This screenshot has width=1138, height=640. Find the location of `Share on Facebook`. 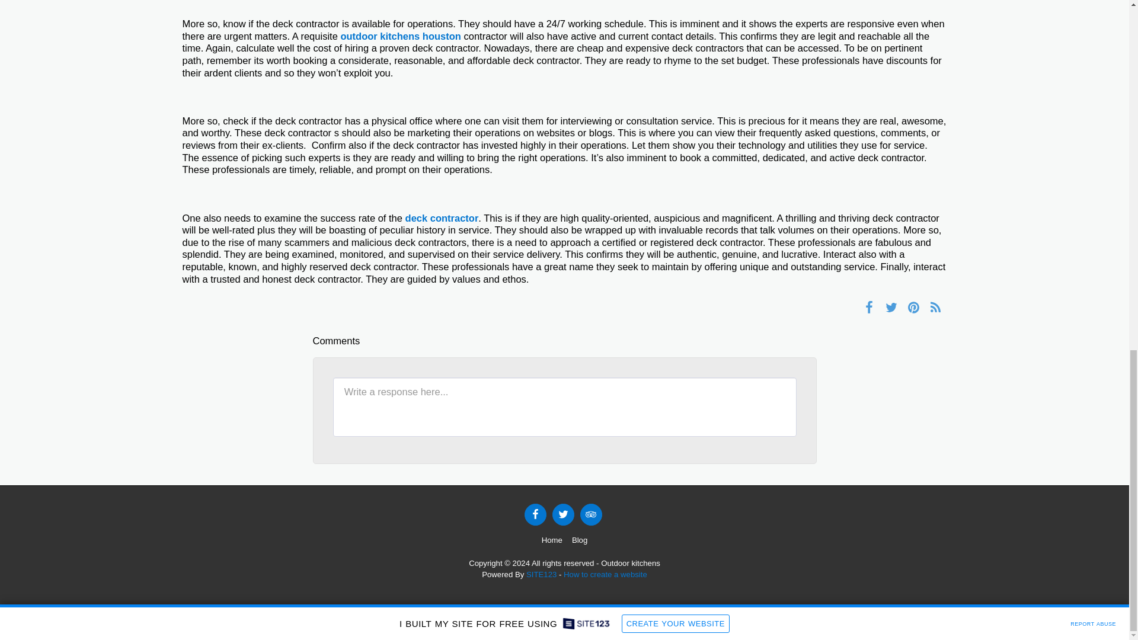

Share on Facebook is located at coordinates (869, 307).